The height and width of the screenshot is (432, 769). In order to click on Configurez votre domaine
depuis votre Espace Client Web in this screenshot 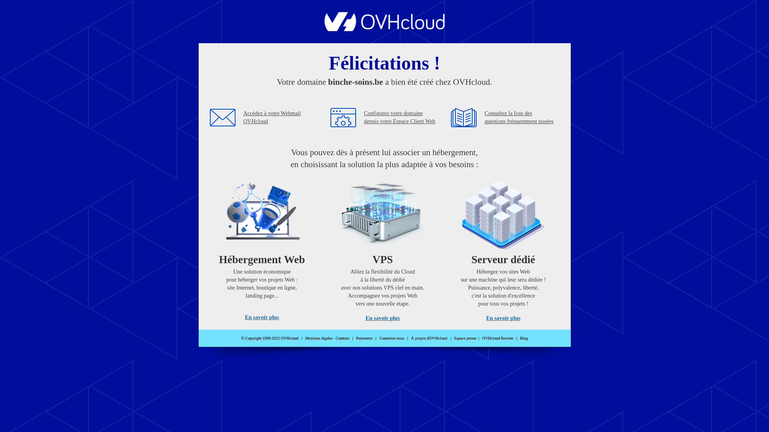, I will do `click(400, 118)`.